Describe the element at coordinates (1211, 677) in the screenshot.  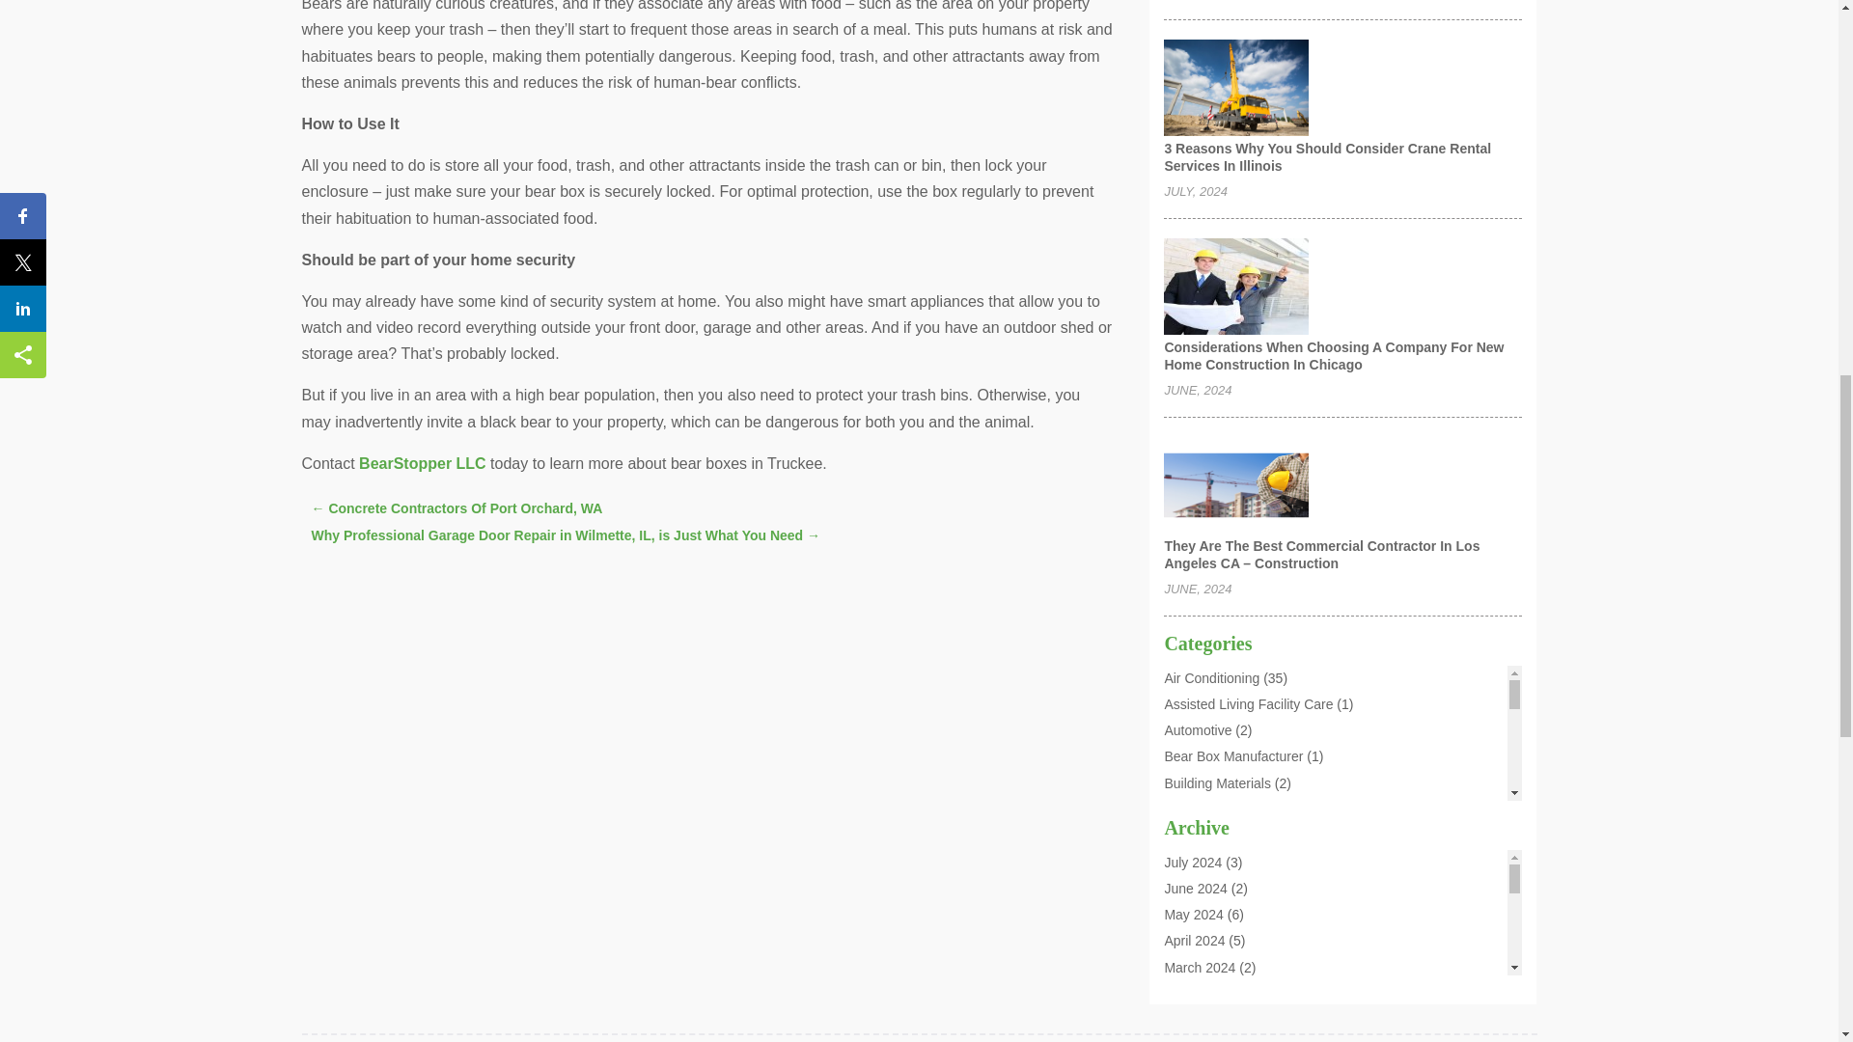
I see `Air Conditioning` at that location.